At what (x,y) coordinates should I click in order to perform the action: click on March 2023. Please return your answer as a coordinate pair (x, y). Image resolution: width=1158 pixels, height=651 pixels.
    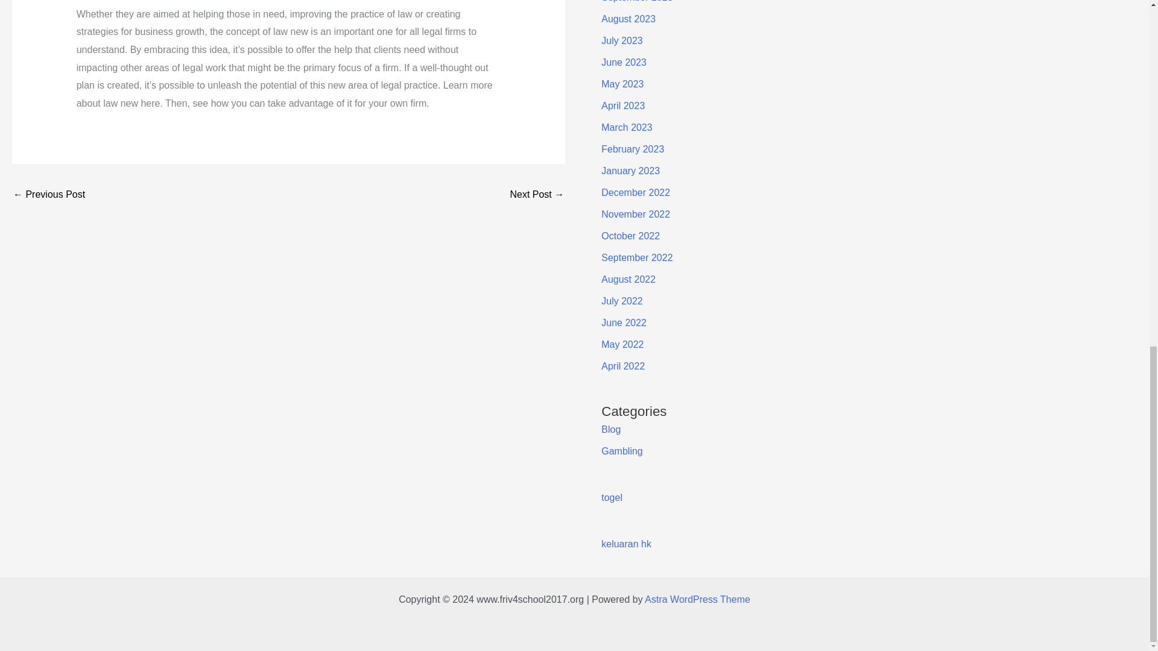
    Looking at the image, I should click on (627, 128).